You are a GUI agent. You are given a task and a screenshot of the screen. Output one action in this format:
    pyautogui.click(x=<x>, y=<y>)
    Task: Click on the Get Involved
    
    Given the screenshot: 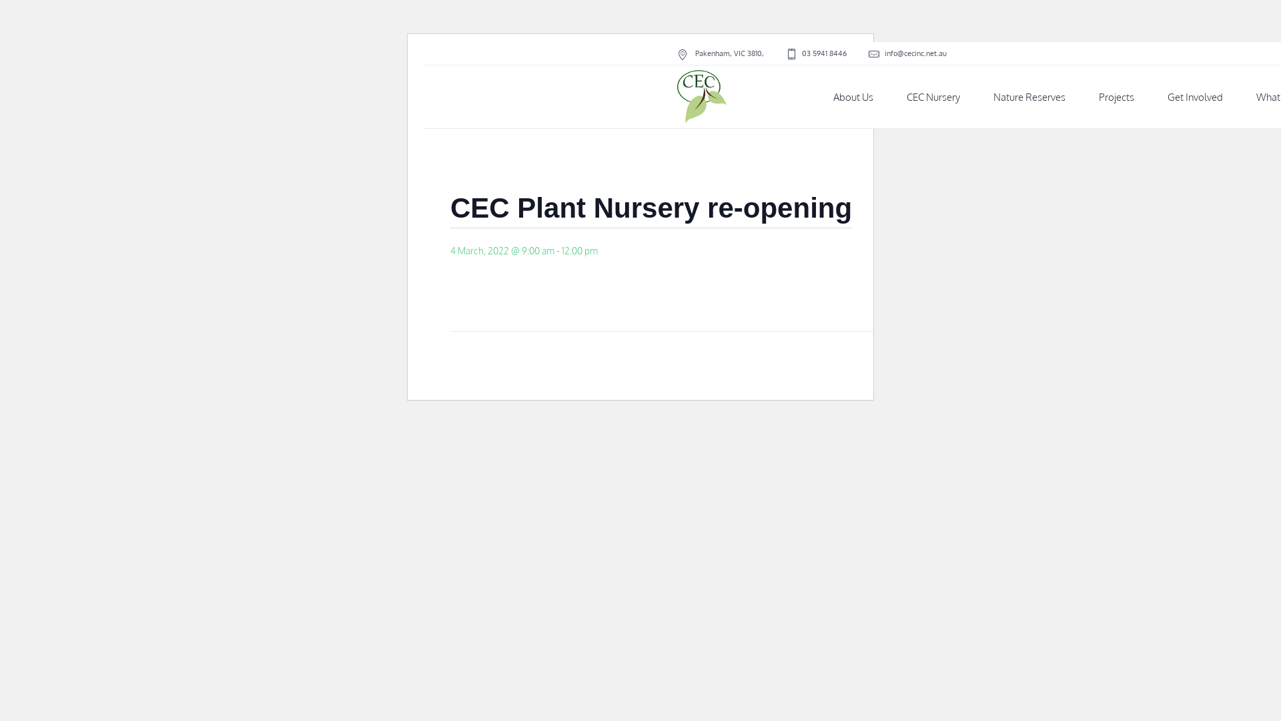 What is the action you would take?
    pyautogui.click(x=1196, y=97)
    